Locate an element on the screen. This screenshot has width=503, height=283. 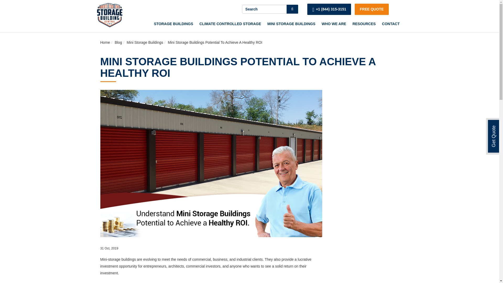
CONTACT is located at coordinates (391, 24).